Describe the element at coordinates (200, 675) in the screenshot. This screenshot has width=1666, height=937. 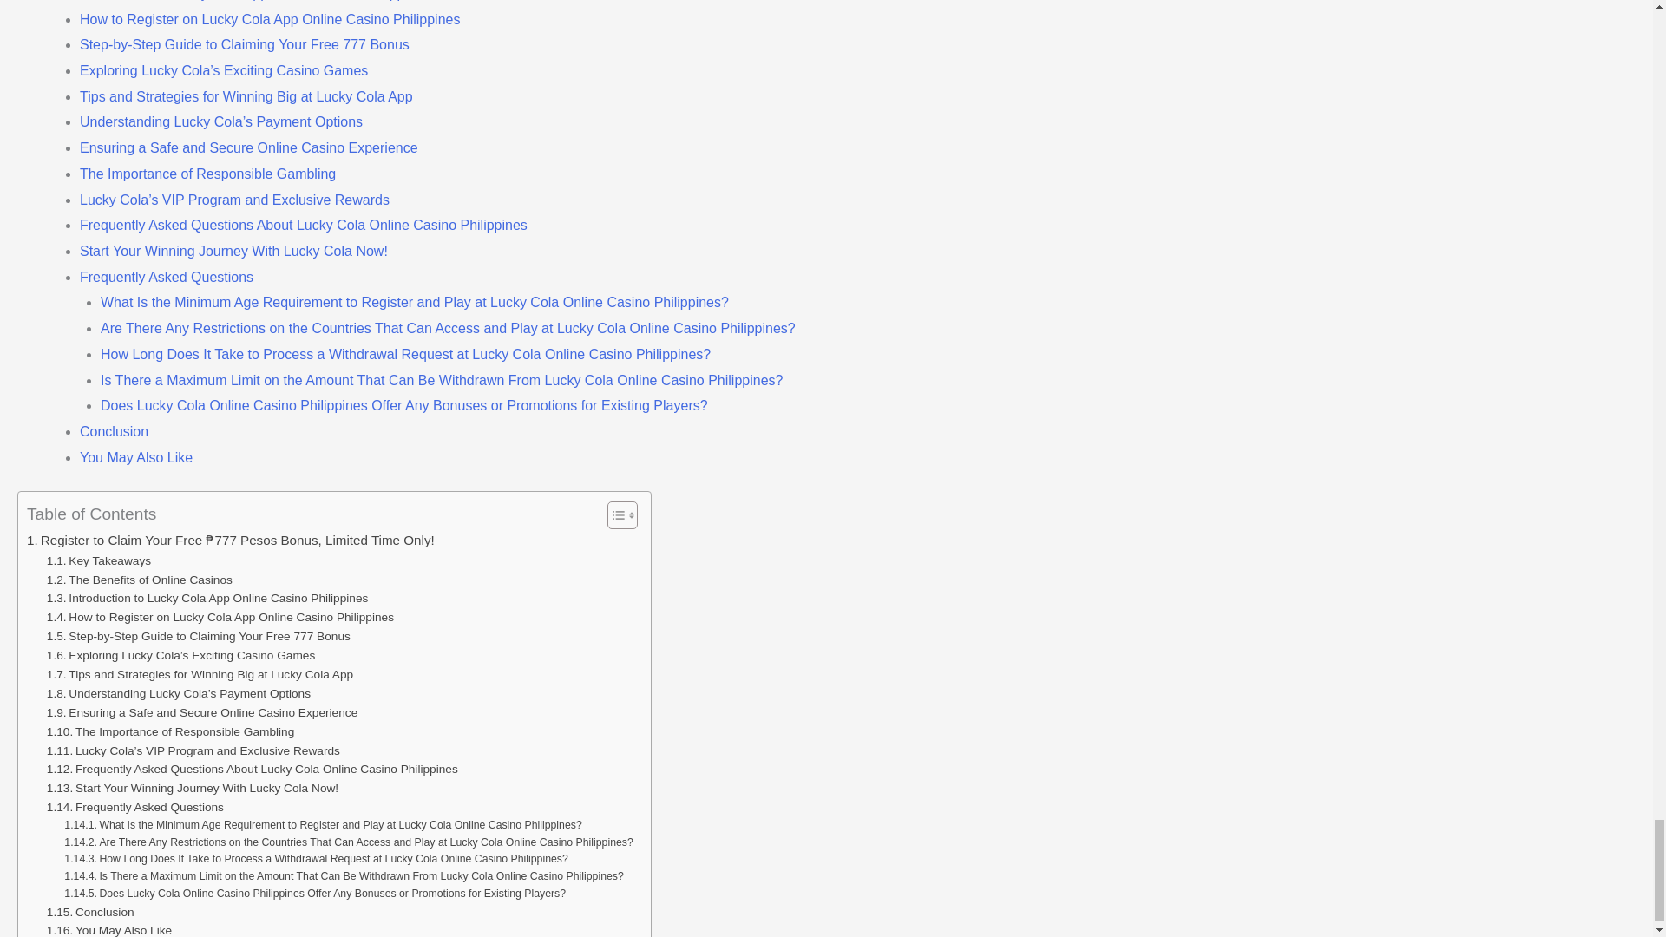
I see `Tips and Strategies for Winning Big at Lucky Cola App` at that location.